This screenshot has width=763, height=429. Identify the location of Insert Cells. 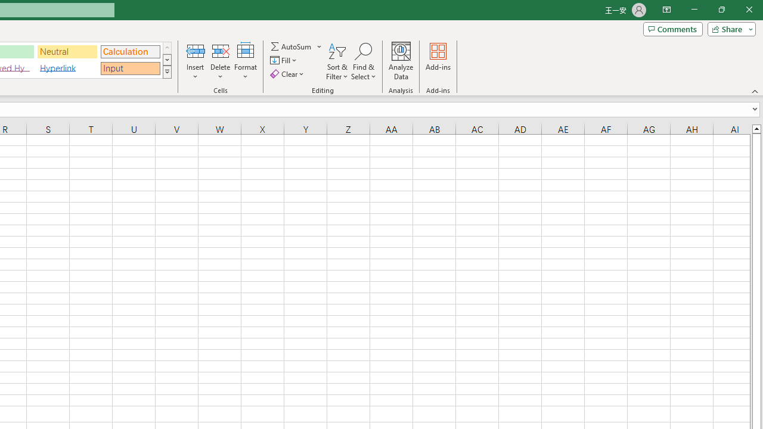
(196, 50).